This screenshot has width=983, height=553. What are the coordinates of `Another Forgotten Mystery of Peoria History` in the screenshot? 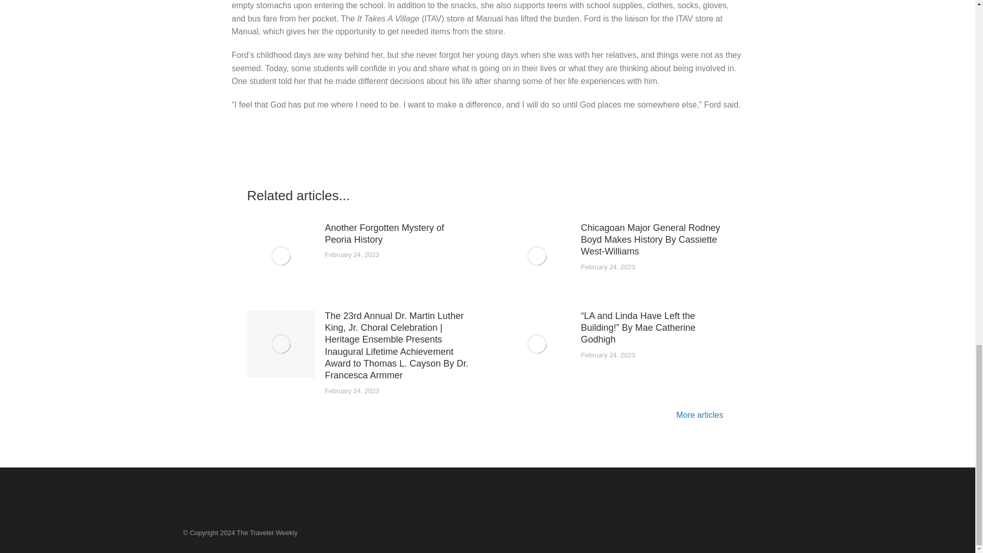 It's located at (398, 234).